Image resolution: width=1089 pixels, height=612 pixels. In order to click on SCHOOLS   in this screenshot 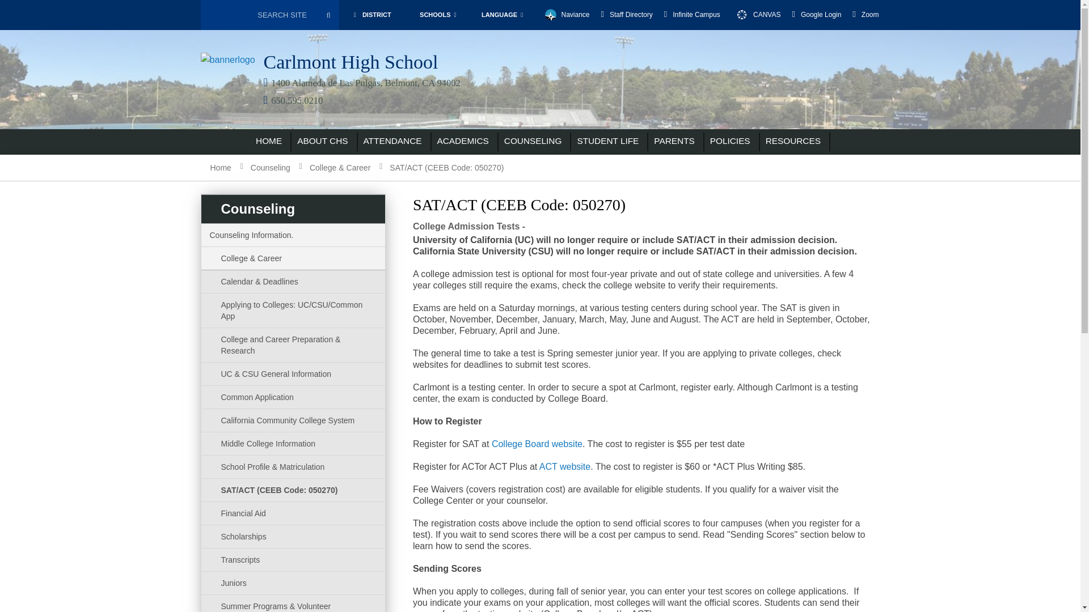, I will do `click(438, 15)`.